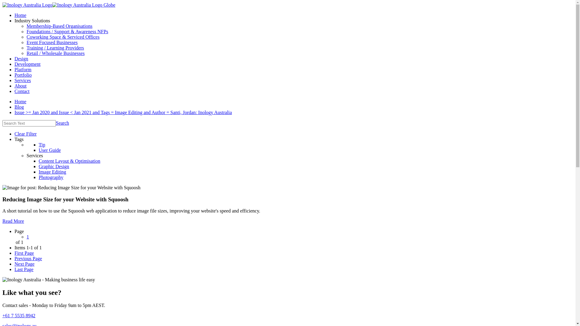 Image resolution: width=580 pixels, height=326 pixels. What do you see at coordinates (21, 15) in the screenshot?
I see `Home` at bounding box center [21, 15].